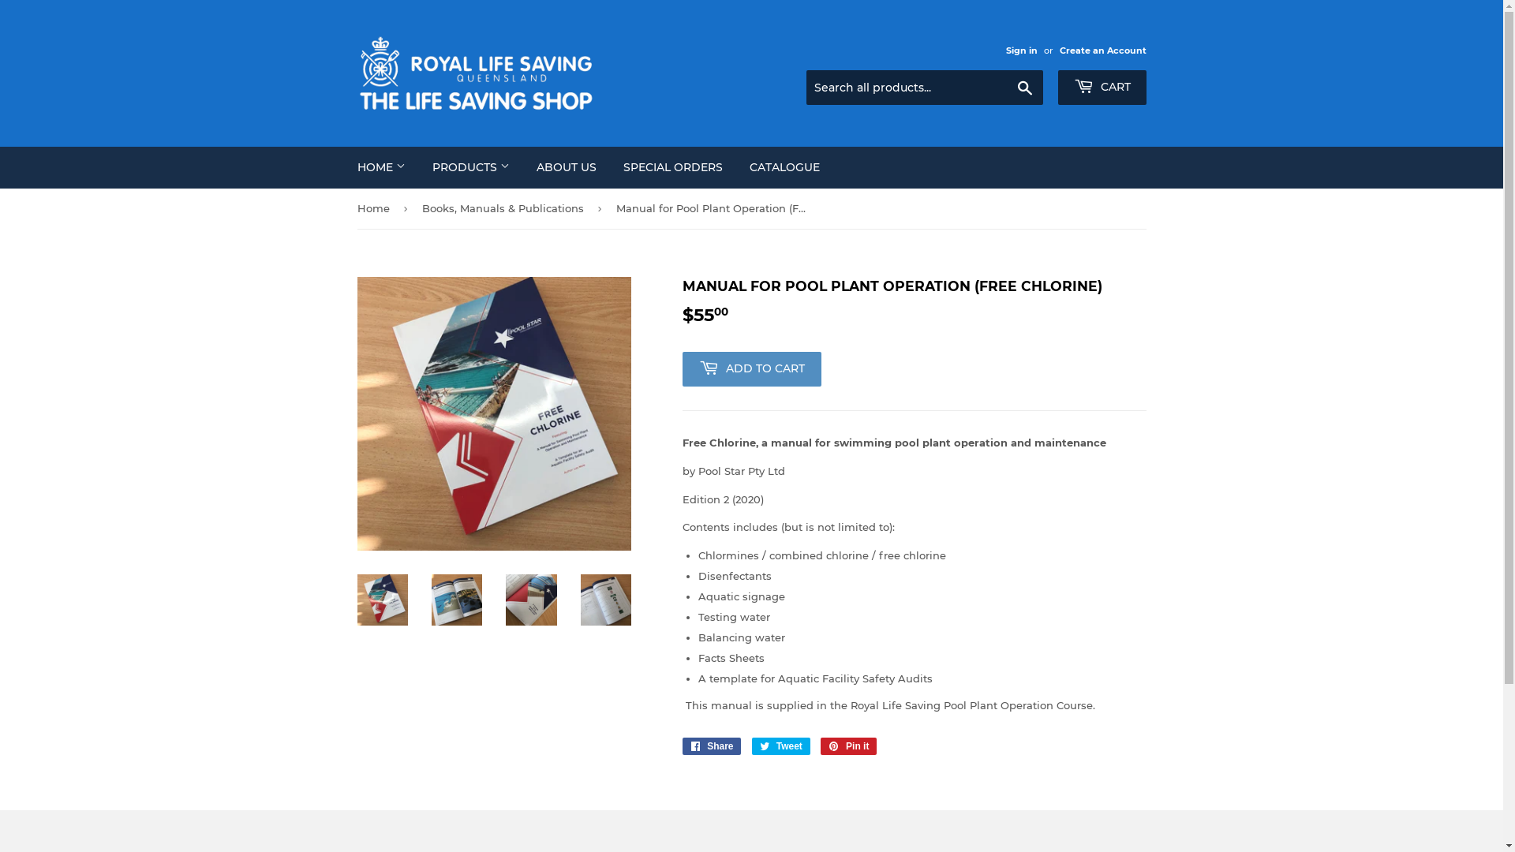 This screenshot has width=1515, height=852. Describe the element at coordinates (1102, 88) in the screenshot. I see `CART` at that location.